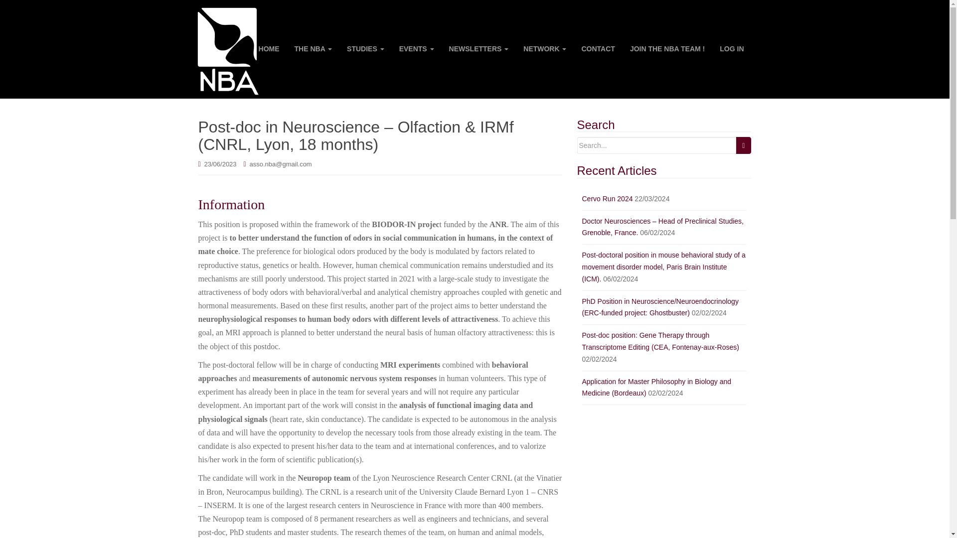  What do you see at coordinates (744, 145) in the screenshot?
I see `Go` at bounding box center [744, 145].